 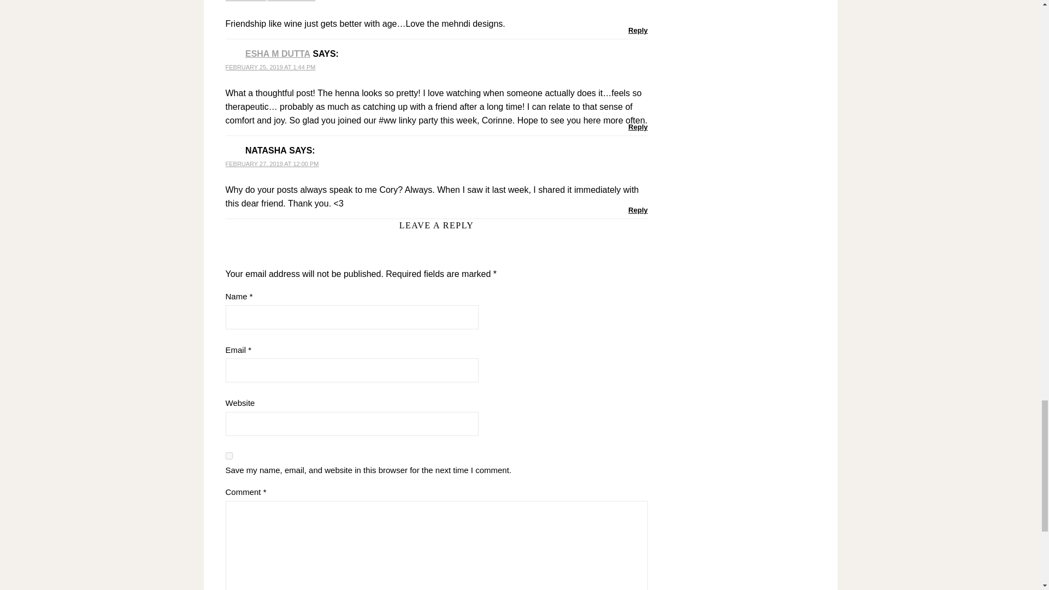 I want to click on yes, so click(x=228, y=456).